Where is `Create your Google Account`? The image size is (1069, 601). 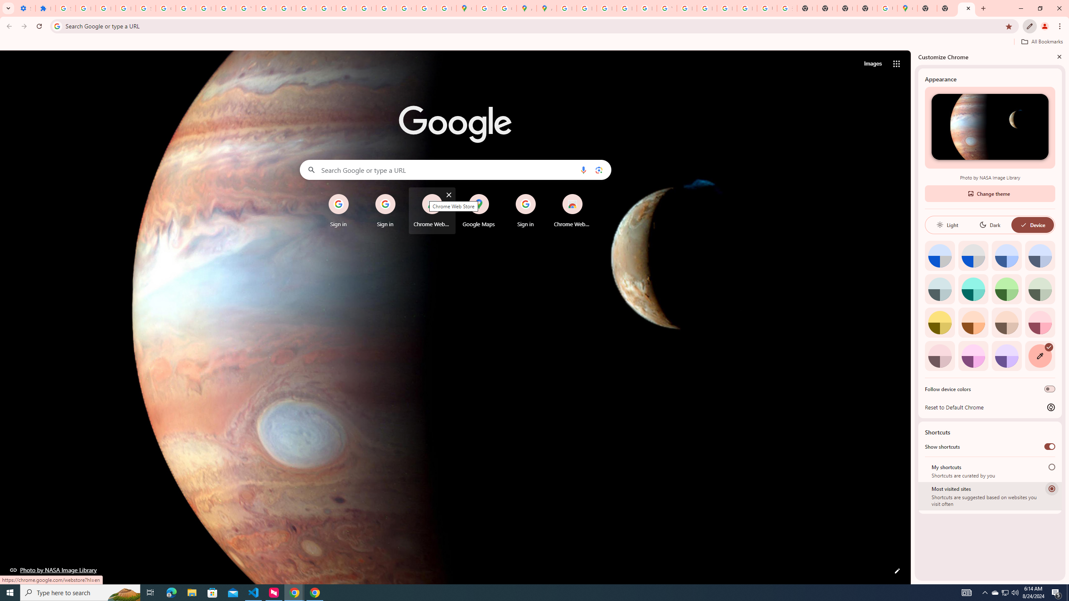
Create your Google Account is located at coordinates (507, 8).